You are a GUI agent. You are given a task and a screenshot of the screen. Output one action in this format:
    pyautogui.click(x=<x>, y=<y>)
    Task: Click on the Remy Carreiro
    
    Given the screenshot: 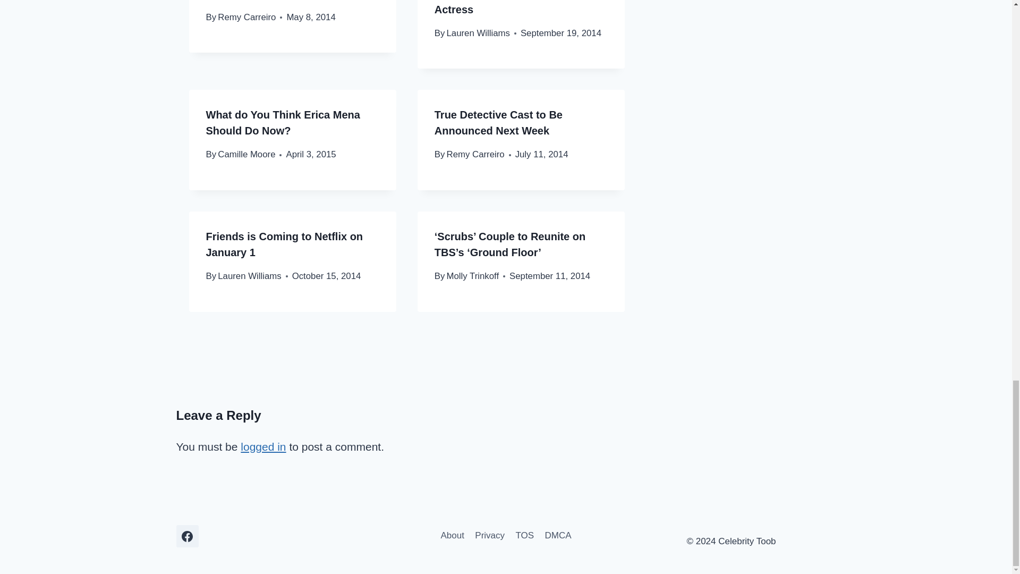 What is the action you would take?
    pyautogui.click(x=246, y=17)
    